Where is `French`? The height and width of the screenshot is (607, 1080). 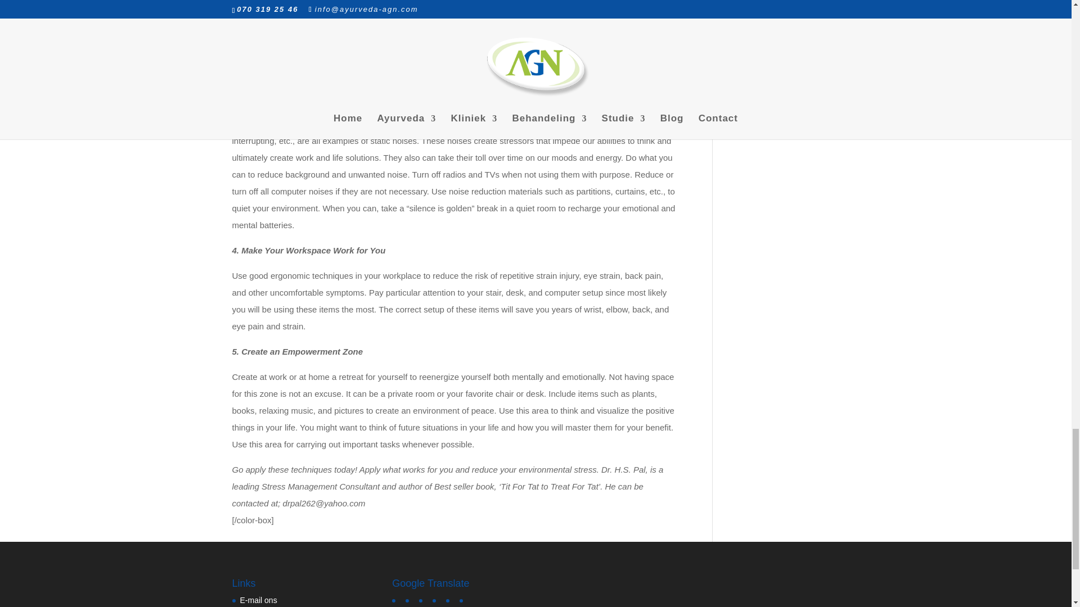
French is located at coordinates (425, 599).